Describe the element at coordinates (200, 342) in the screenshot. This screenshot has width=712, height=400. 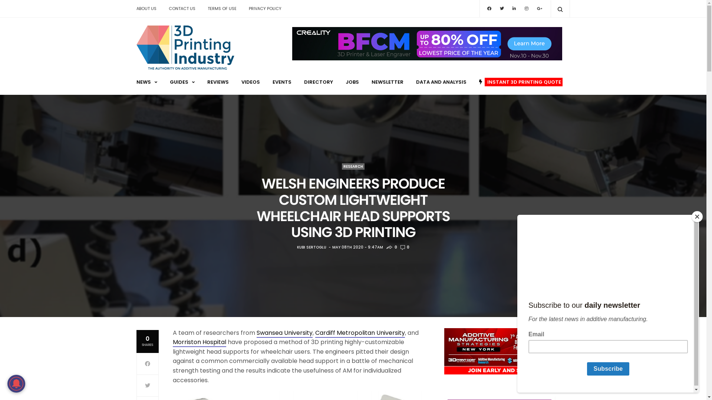
I see `Morriston Hospital` at that location.